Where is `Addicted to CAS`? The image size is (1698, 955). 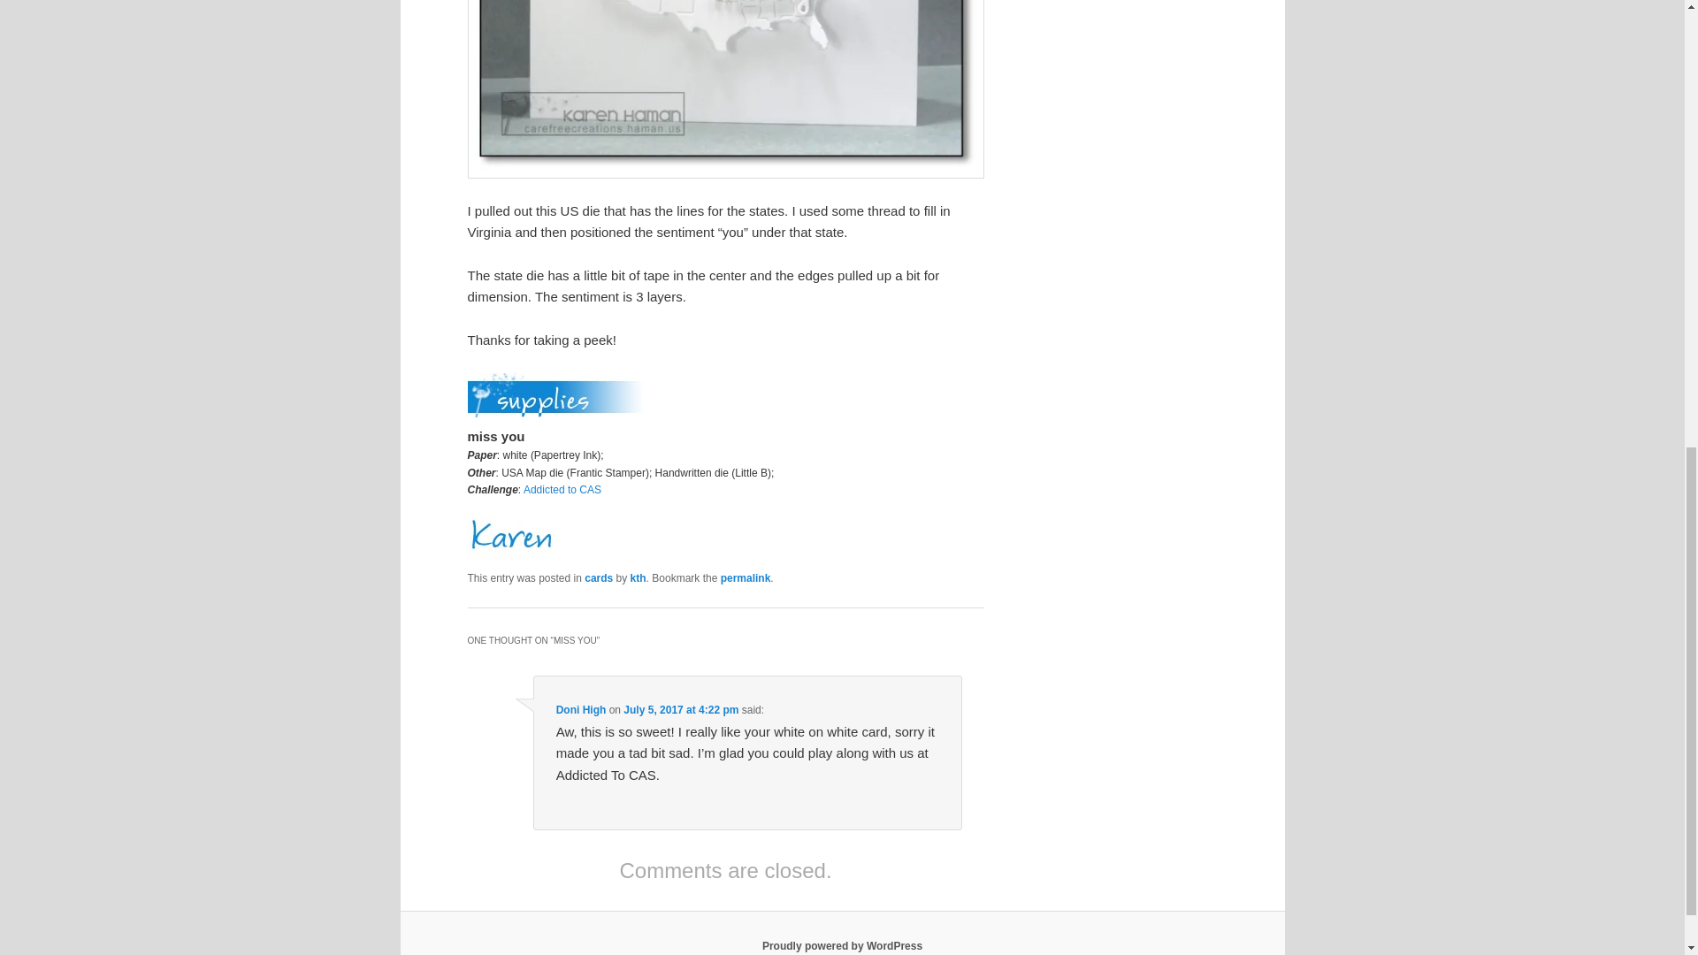 Addicted to CAS is located at coordinates (562, 489).